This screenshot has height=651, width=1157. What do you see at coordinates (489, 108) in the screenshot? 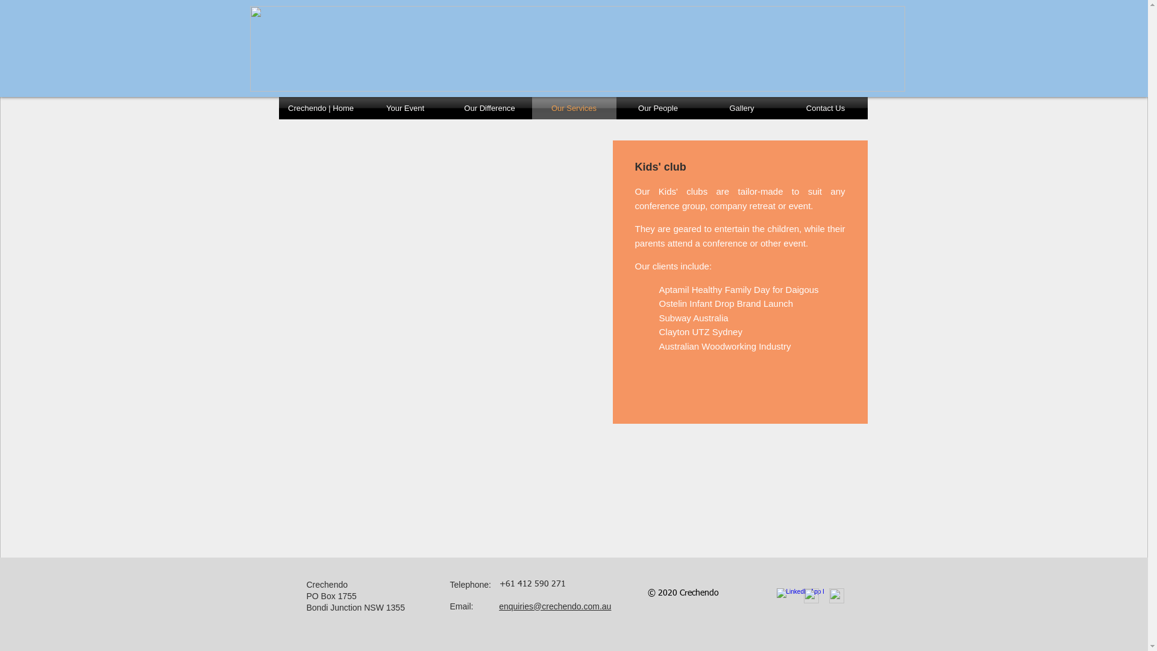
I see `Our Difference` at bounding box center [489, 108].